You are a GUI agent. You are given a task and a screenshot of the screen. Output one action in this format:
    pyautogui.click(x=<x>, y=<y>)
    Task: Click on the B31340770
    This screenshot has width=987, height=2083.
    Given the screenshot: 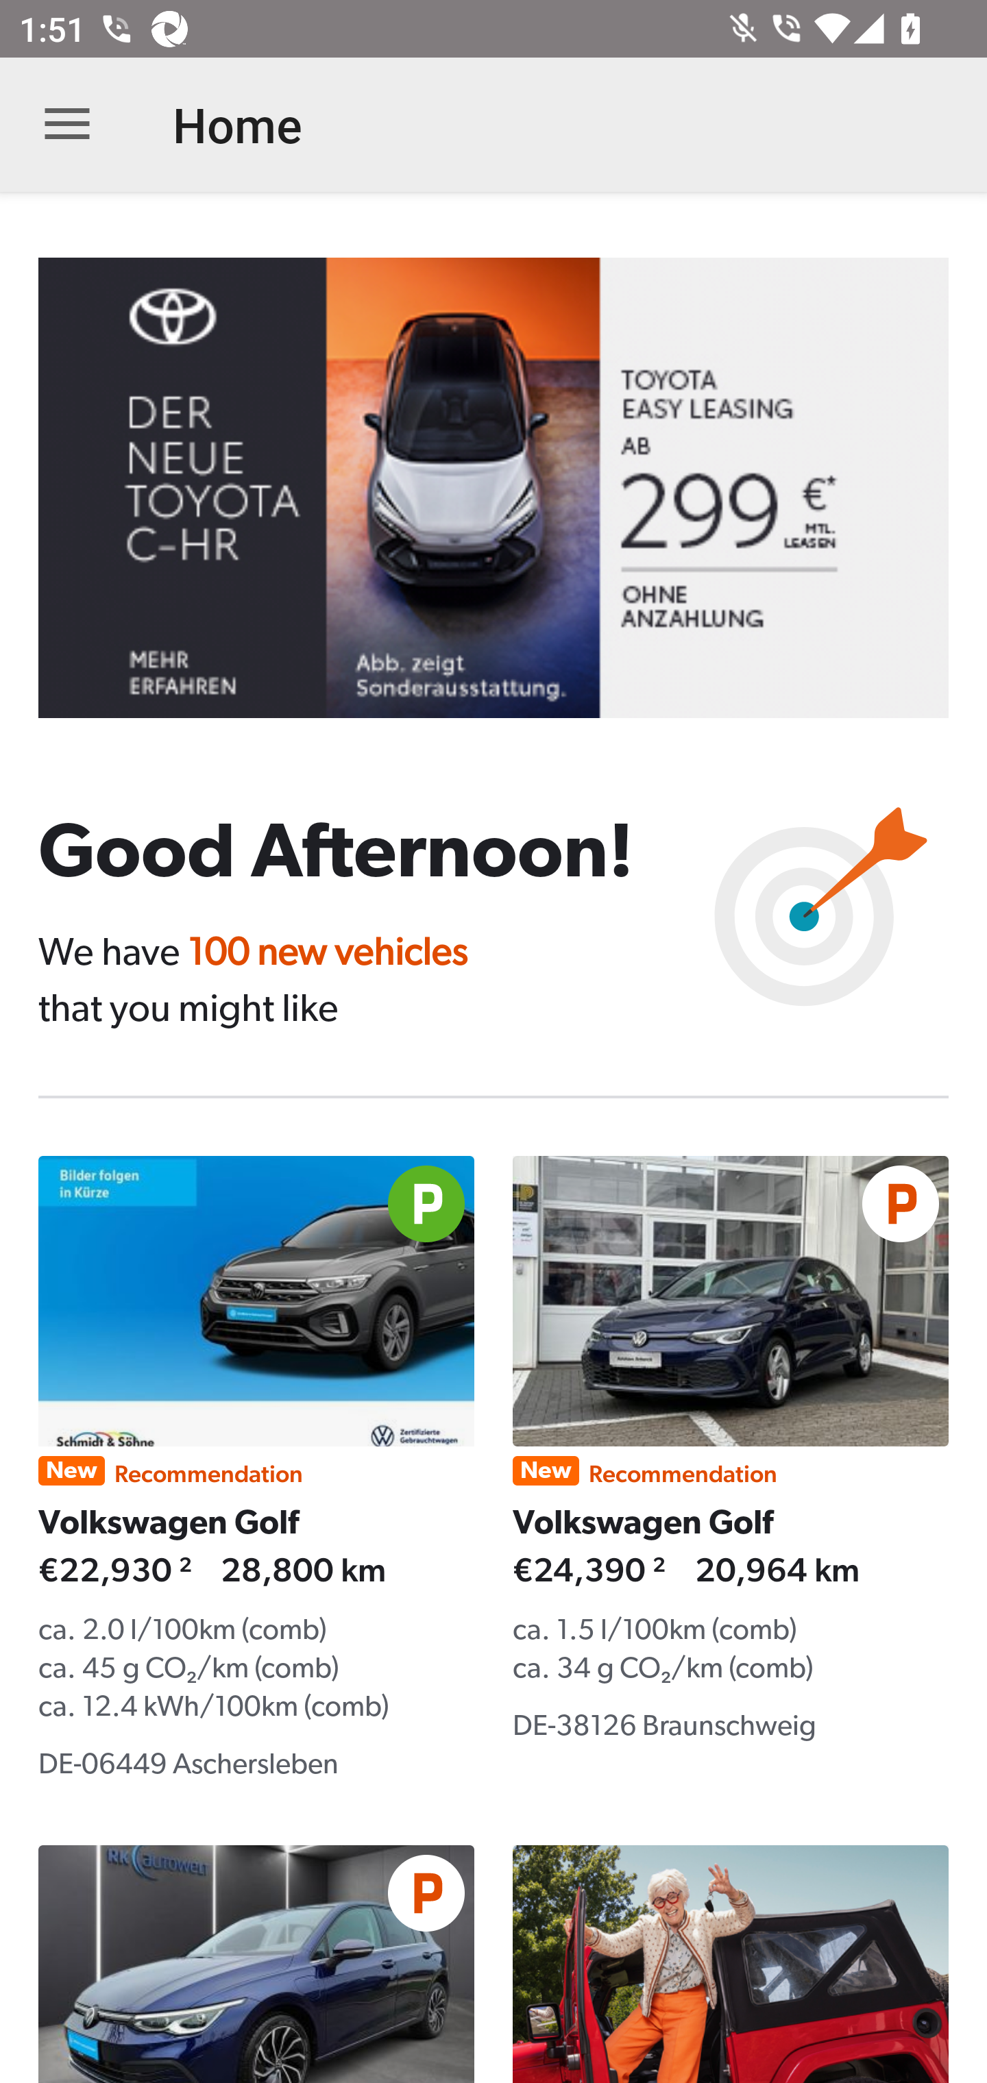 What is the action you would take?
    pyautogui.click(x=513, y=488)
    